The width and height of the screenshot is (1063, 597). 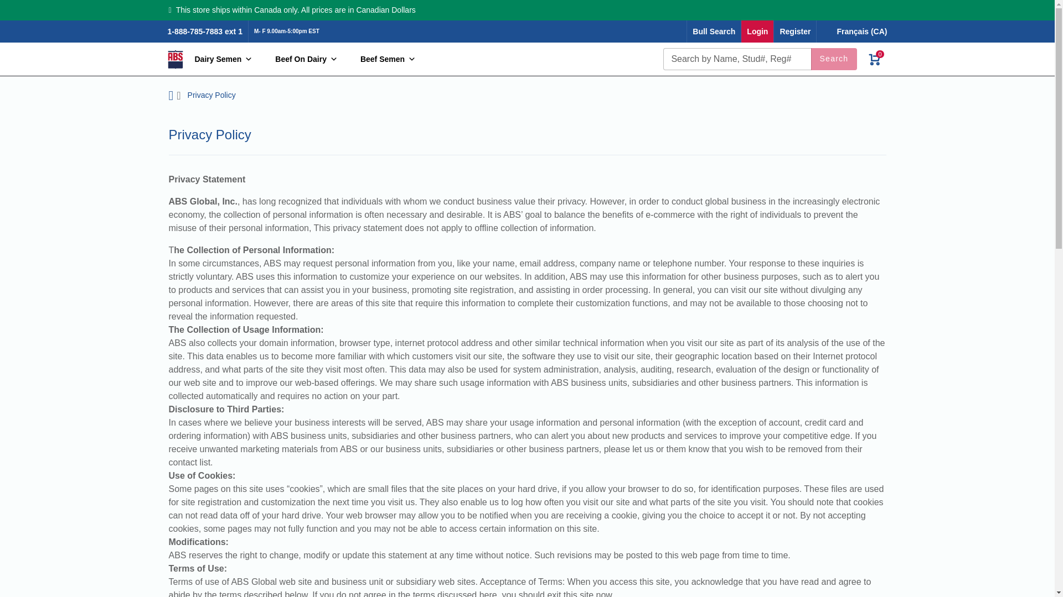 What do you see at coordinates (204, 31) in the screenshot?
I see `1-888-785-7883 ext 1` at bounding box center [204, 31].